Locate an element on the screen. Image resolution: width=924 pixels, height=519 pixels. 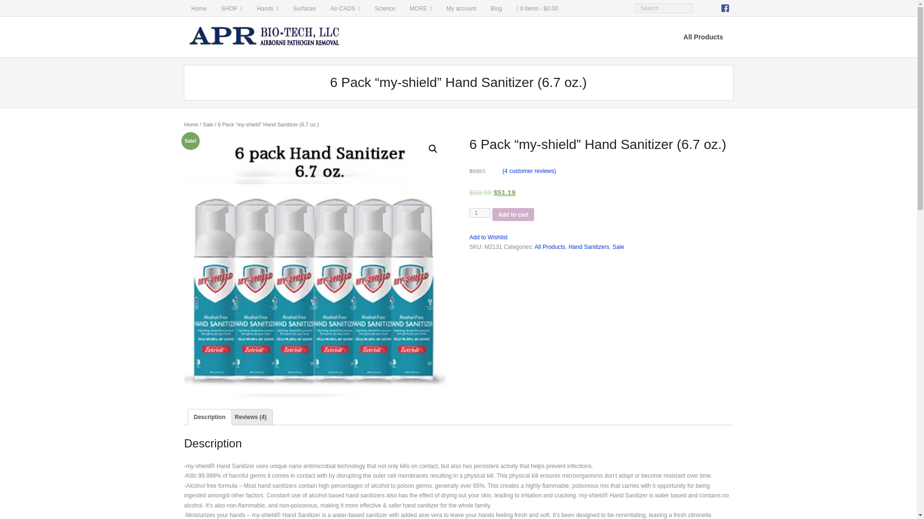
Science is located at coordinates (385, 8).